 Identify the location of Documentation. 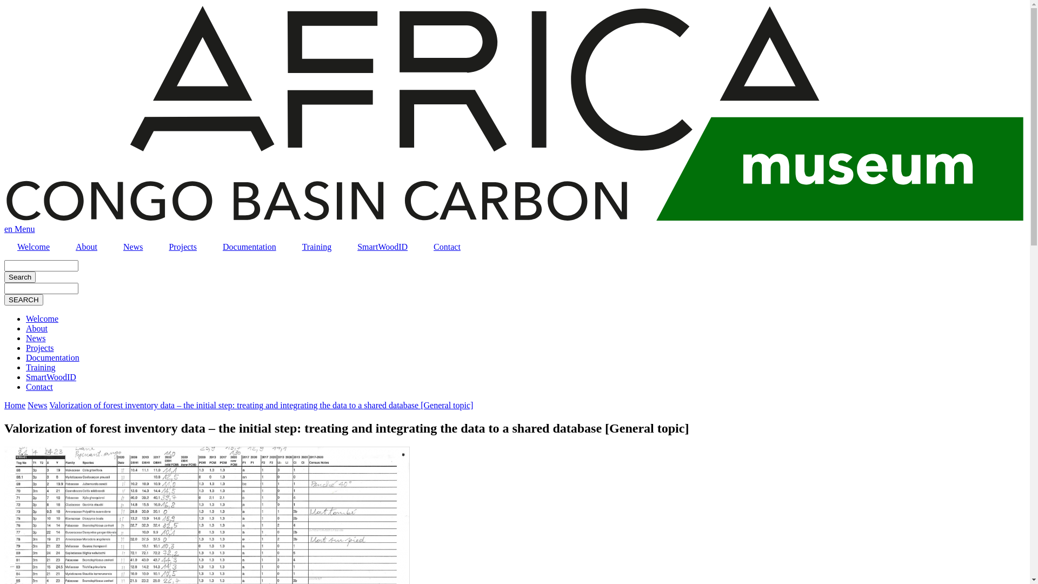
(53, 358).